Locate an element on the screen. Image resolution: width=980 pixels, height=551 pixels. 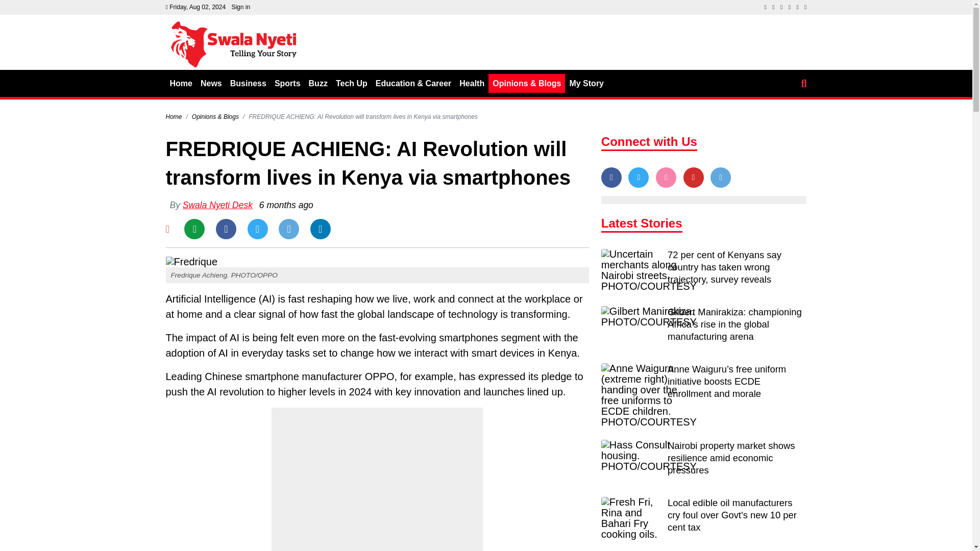
Tech Up is located at coordinates (351, 83).